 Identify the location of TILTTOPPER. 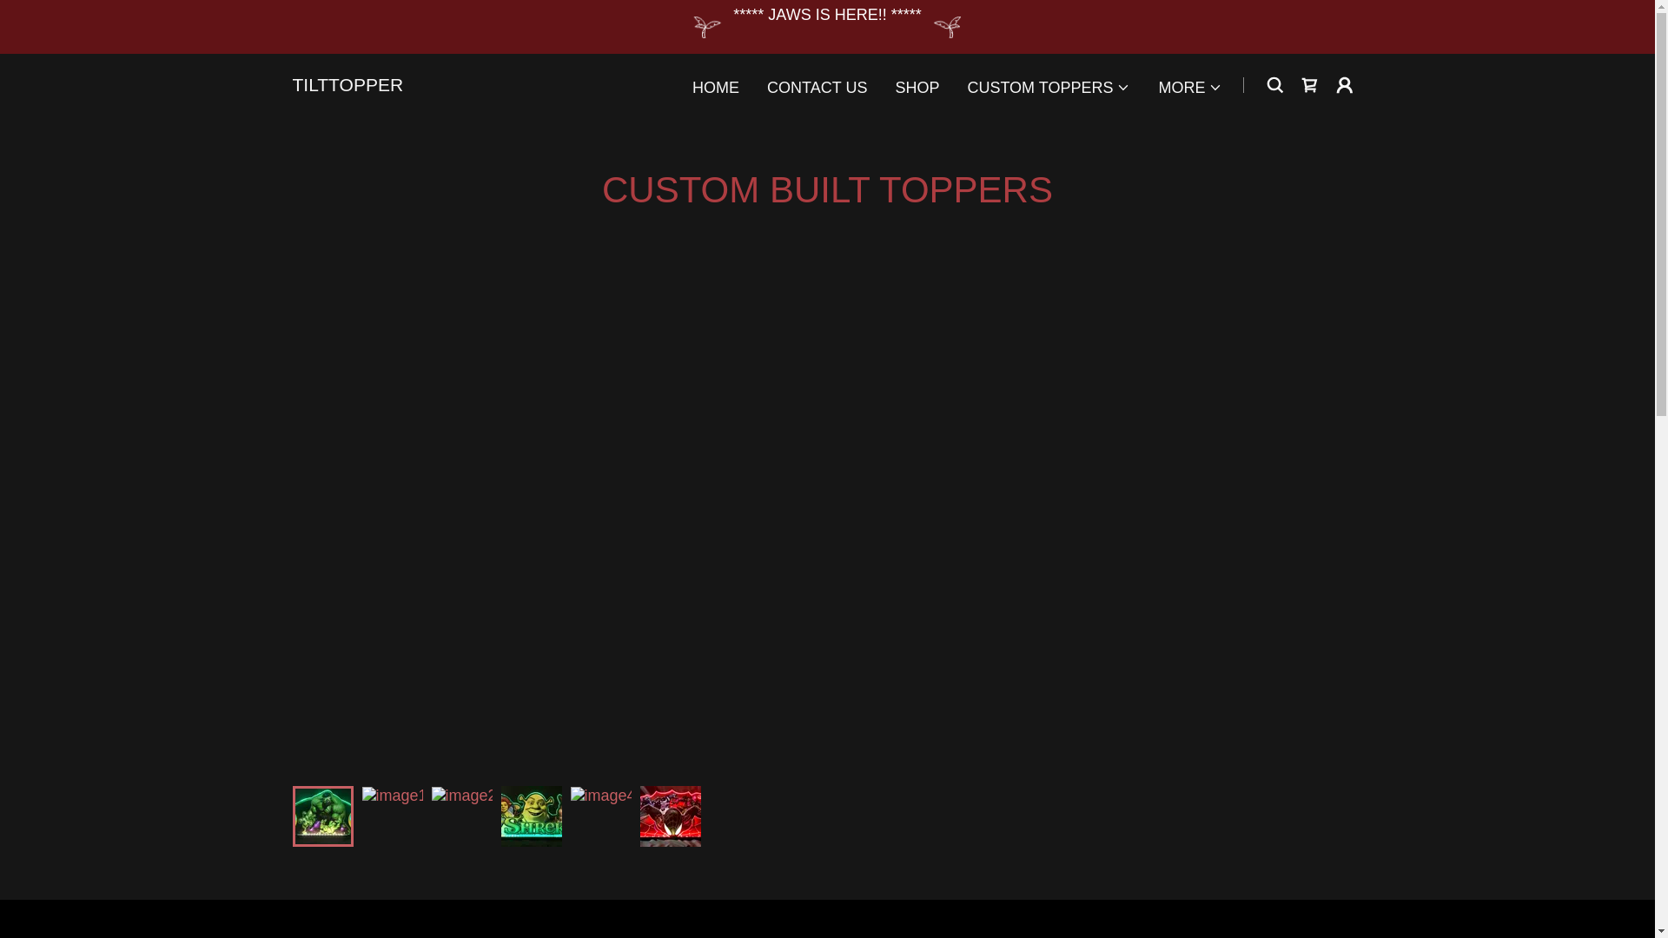
(347, 85).